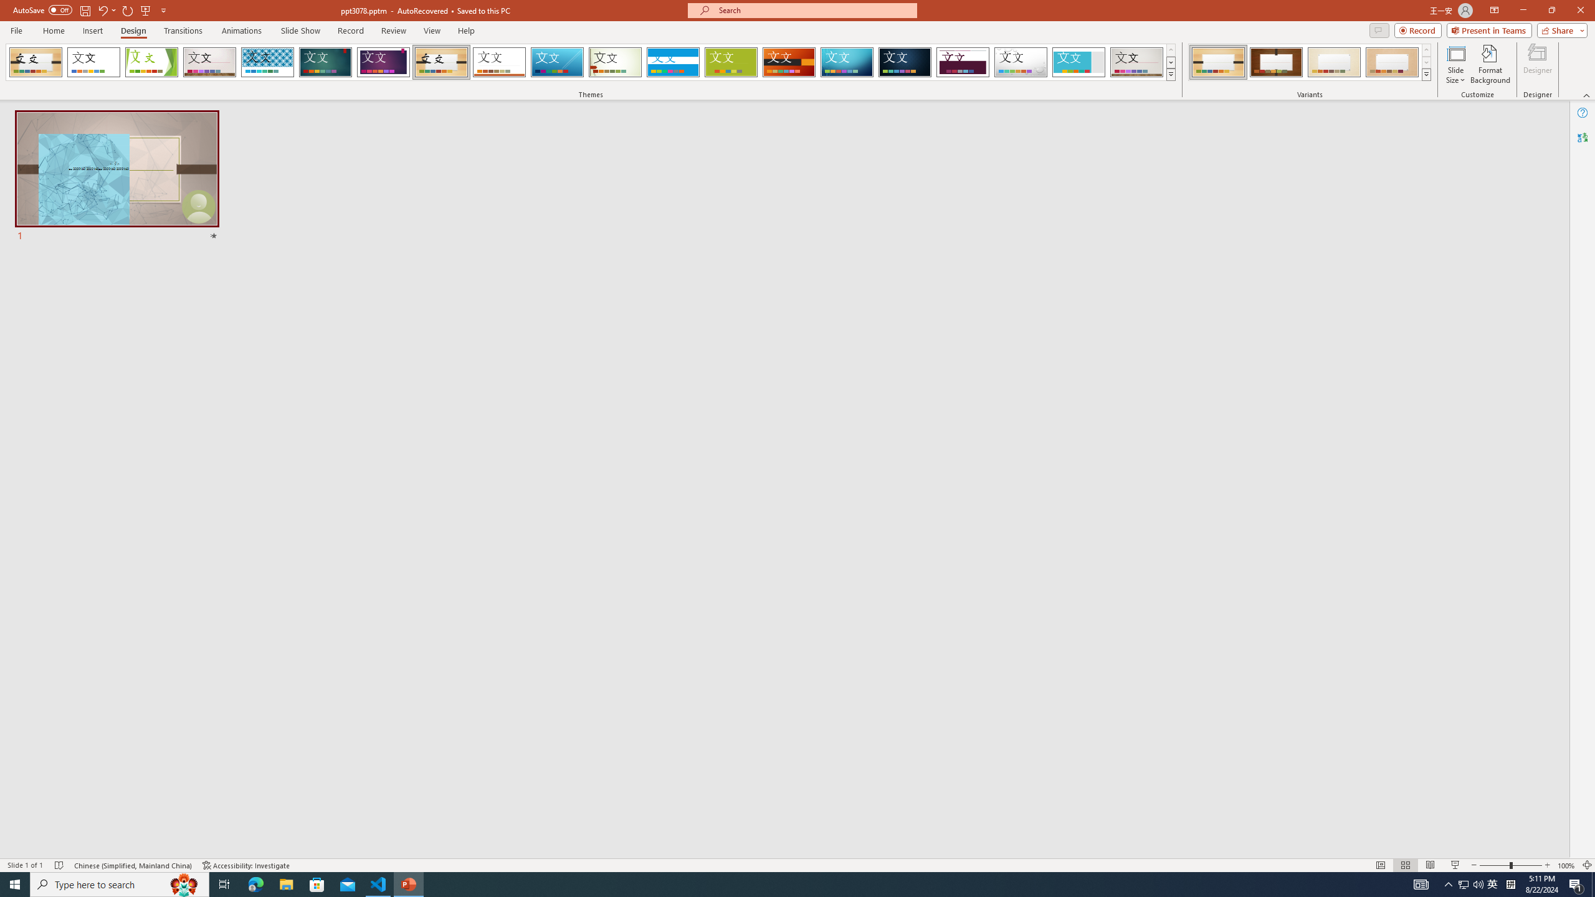 Image resolution: width=1595 pixels, height=897 pixels. I want to click on Wisp, so click(616, 62).